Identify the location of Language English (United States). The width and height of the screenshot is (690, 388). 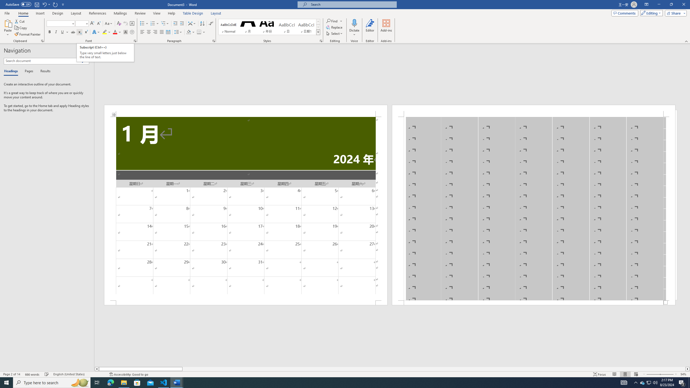
(79, 374).